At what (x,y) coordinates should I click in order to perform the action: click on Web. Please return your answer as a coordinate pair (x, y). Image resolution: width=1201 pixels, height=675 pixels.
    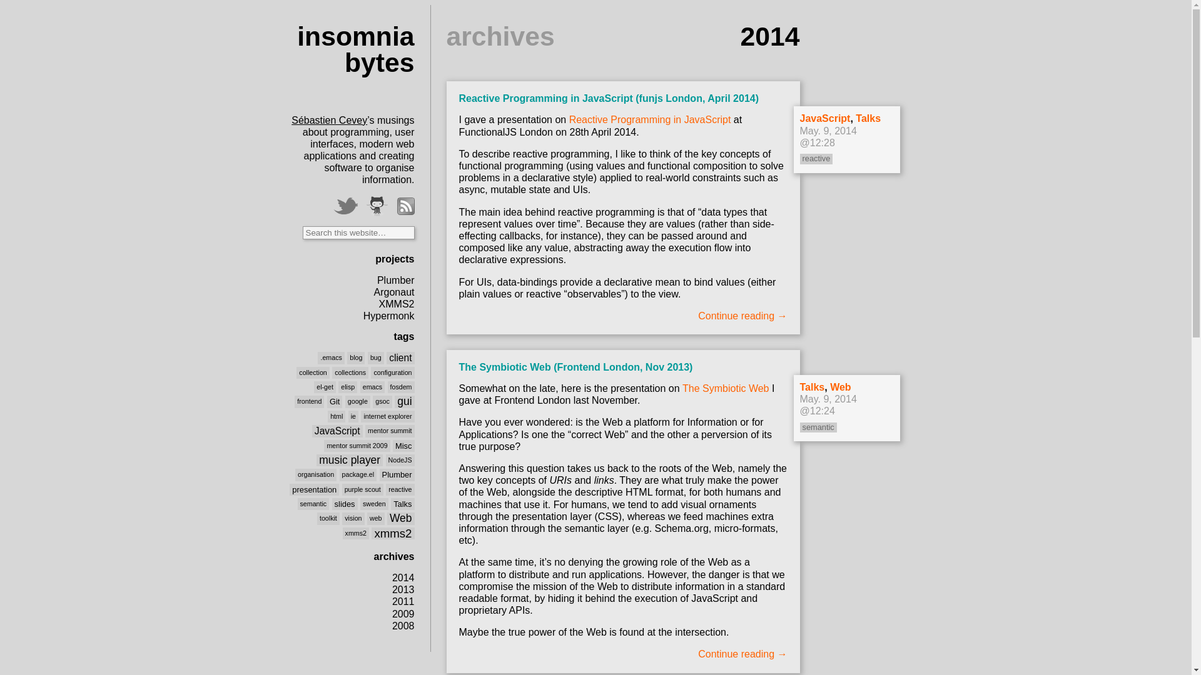
    Looking at the image, I should click on (401, 518).